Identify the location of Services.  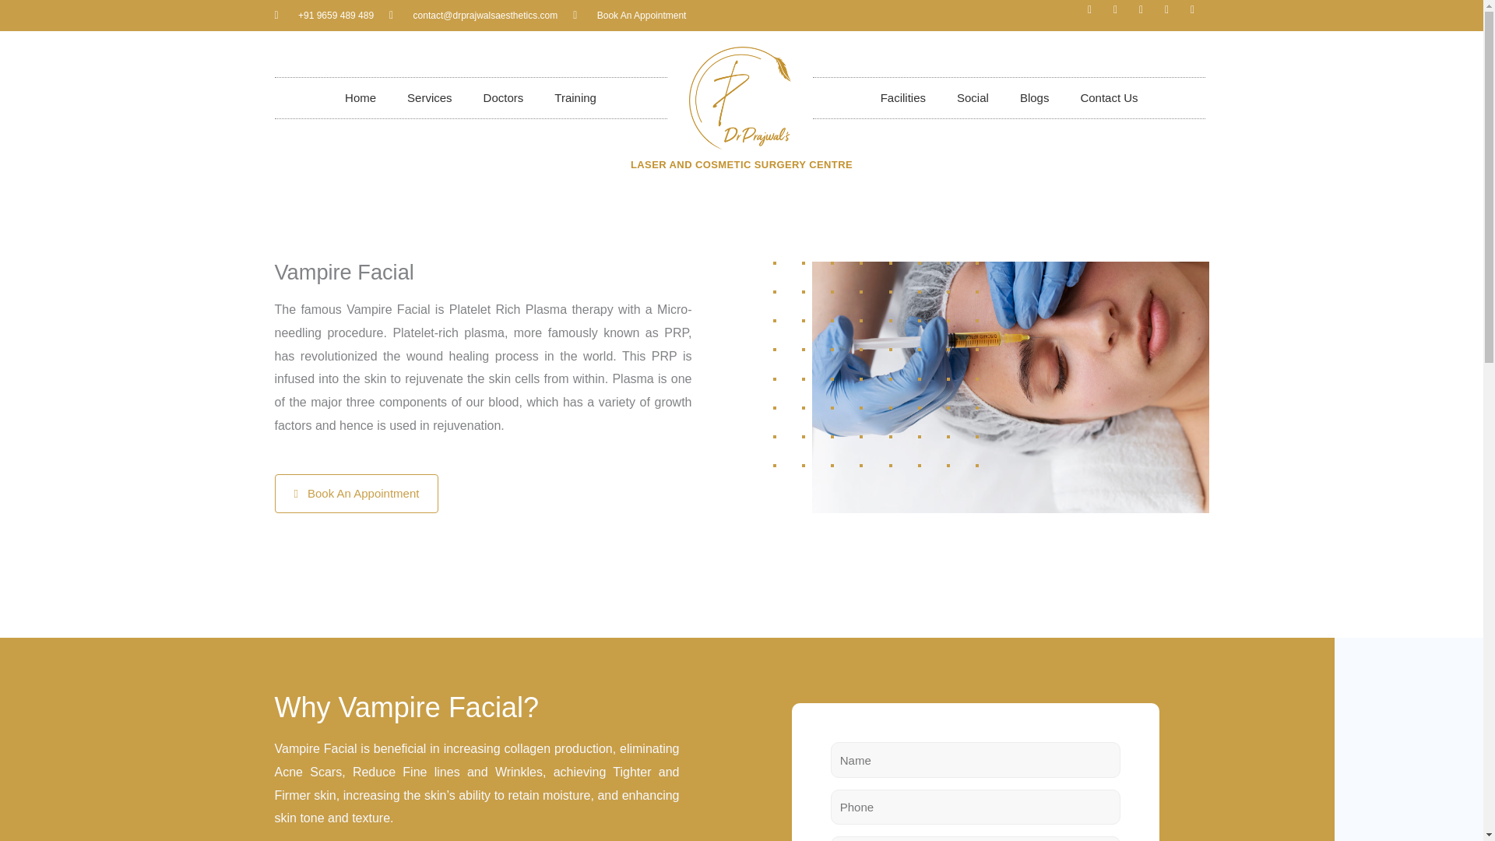
(430, 98).